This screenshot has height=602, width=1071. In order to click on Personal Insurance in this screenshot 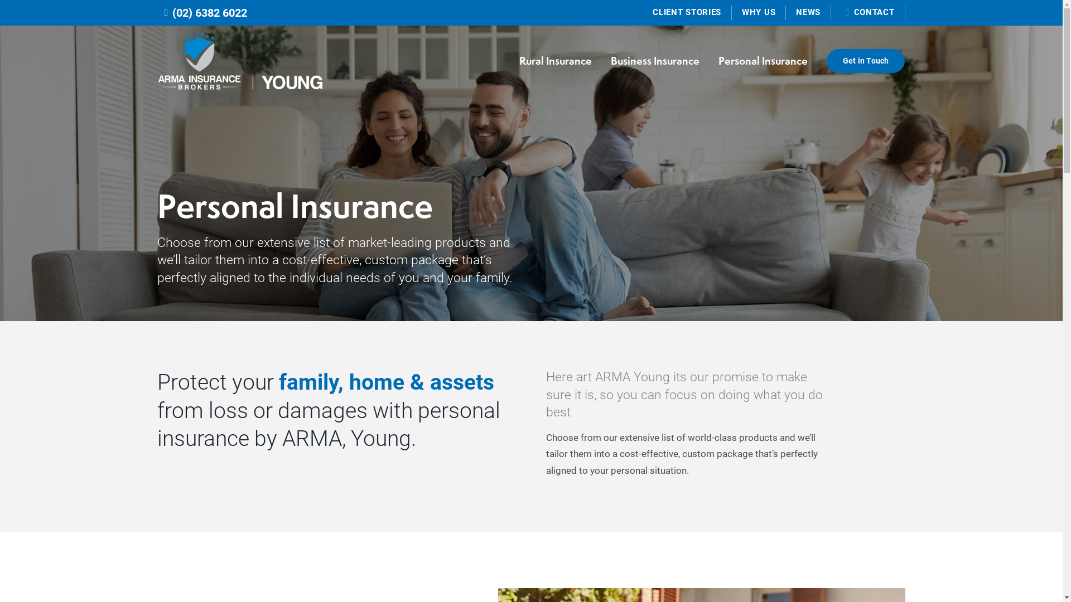, I will do `click(763, 61)`.